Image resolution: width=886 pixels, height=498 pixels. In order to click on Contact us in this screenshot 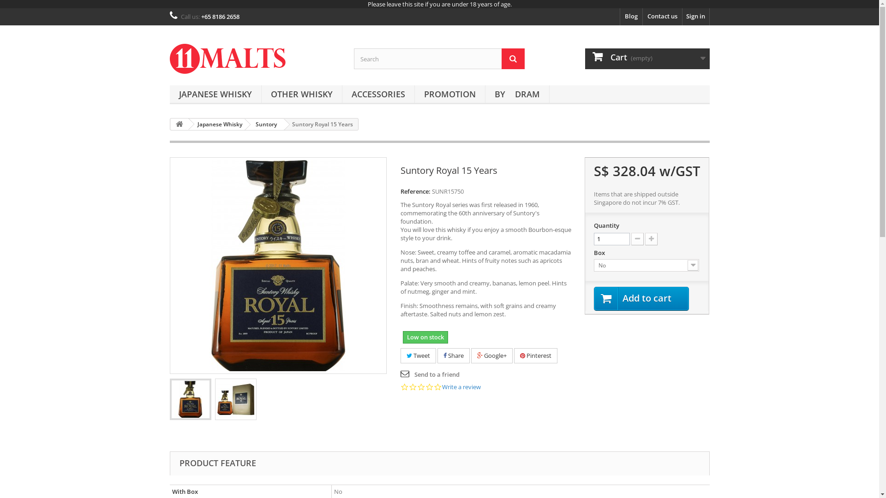, I will do `click(662, 17)`.